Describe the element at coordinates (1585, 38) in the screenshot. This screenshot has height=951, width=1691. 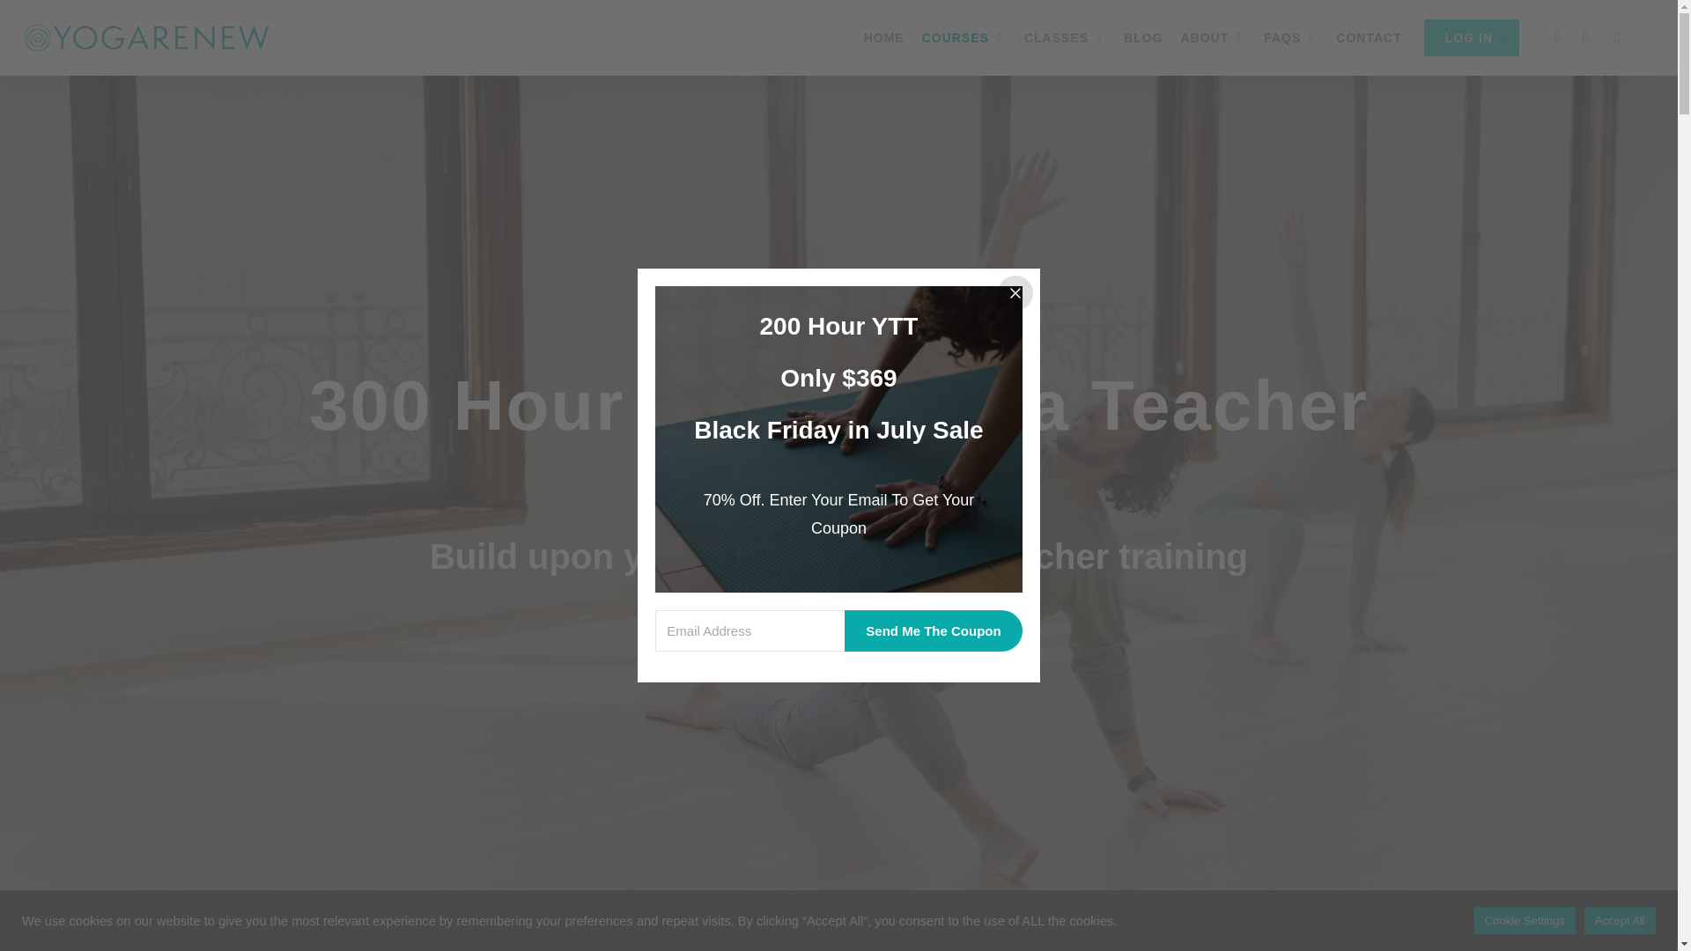
I see `YOUTUBE` at that location.